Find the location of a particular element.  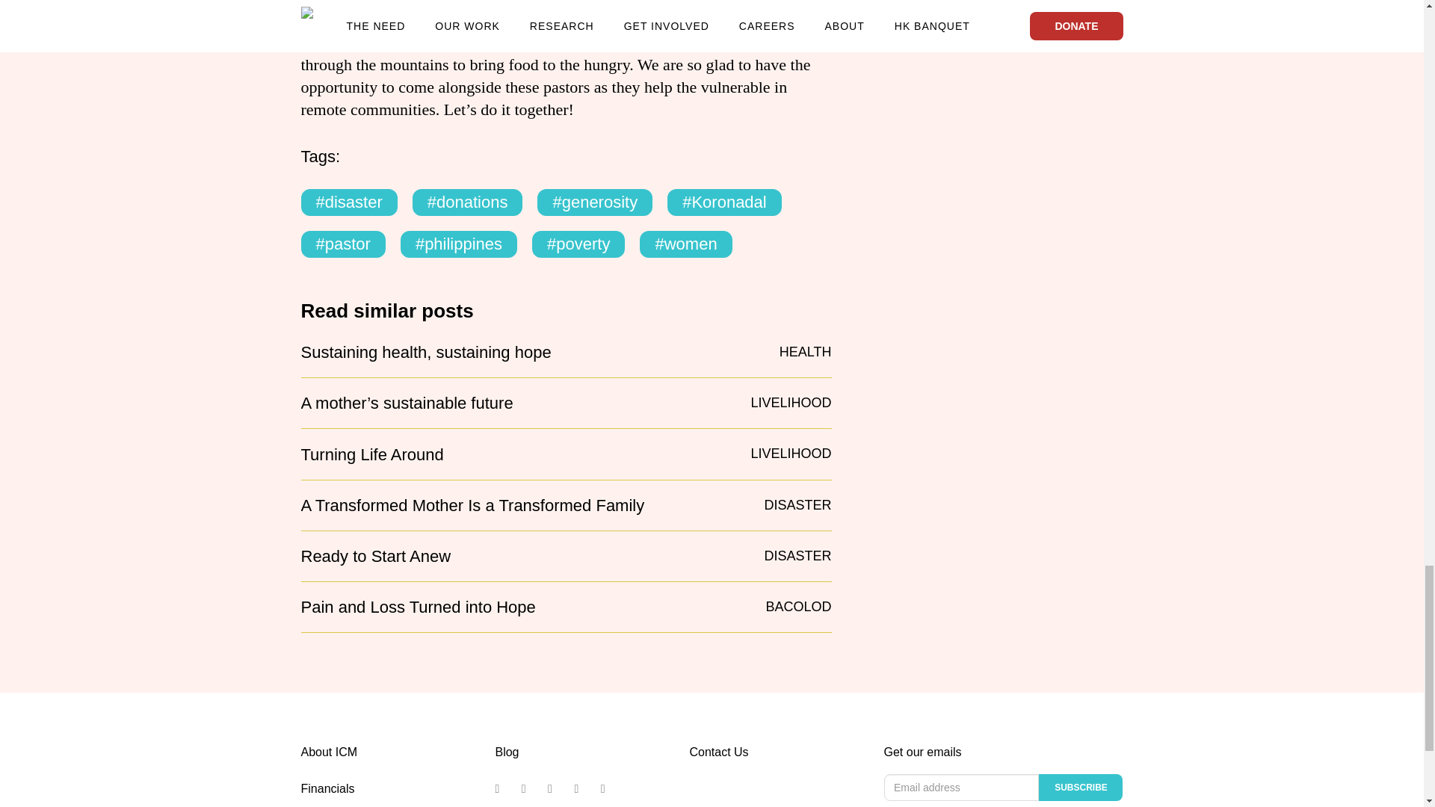

Subscribe is located at coordinates (1081, 788).